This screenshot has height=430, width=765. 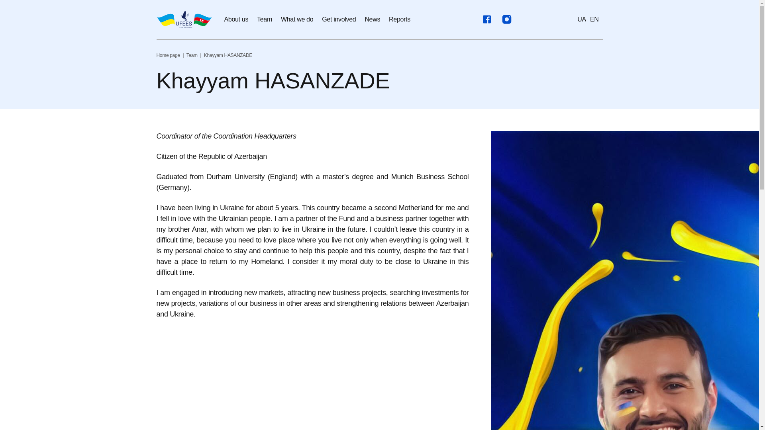 I want to click on Team, so click(x=192, y=55).